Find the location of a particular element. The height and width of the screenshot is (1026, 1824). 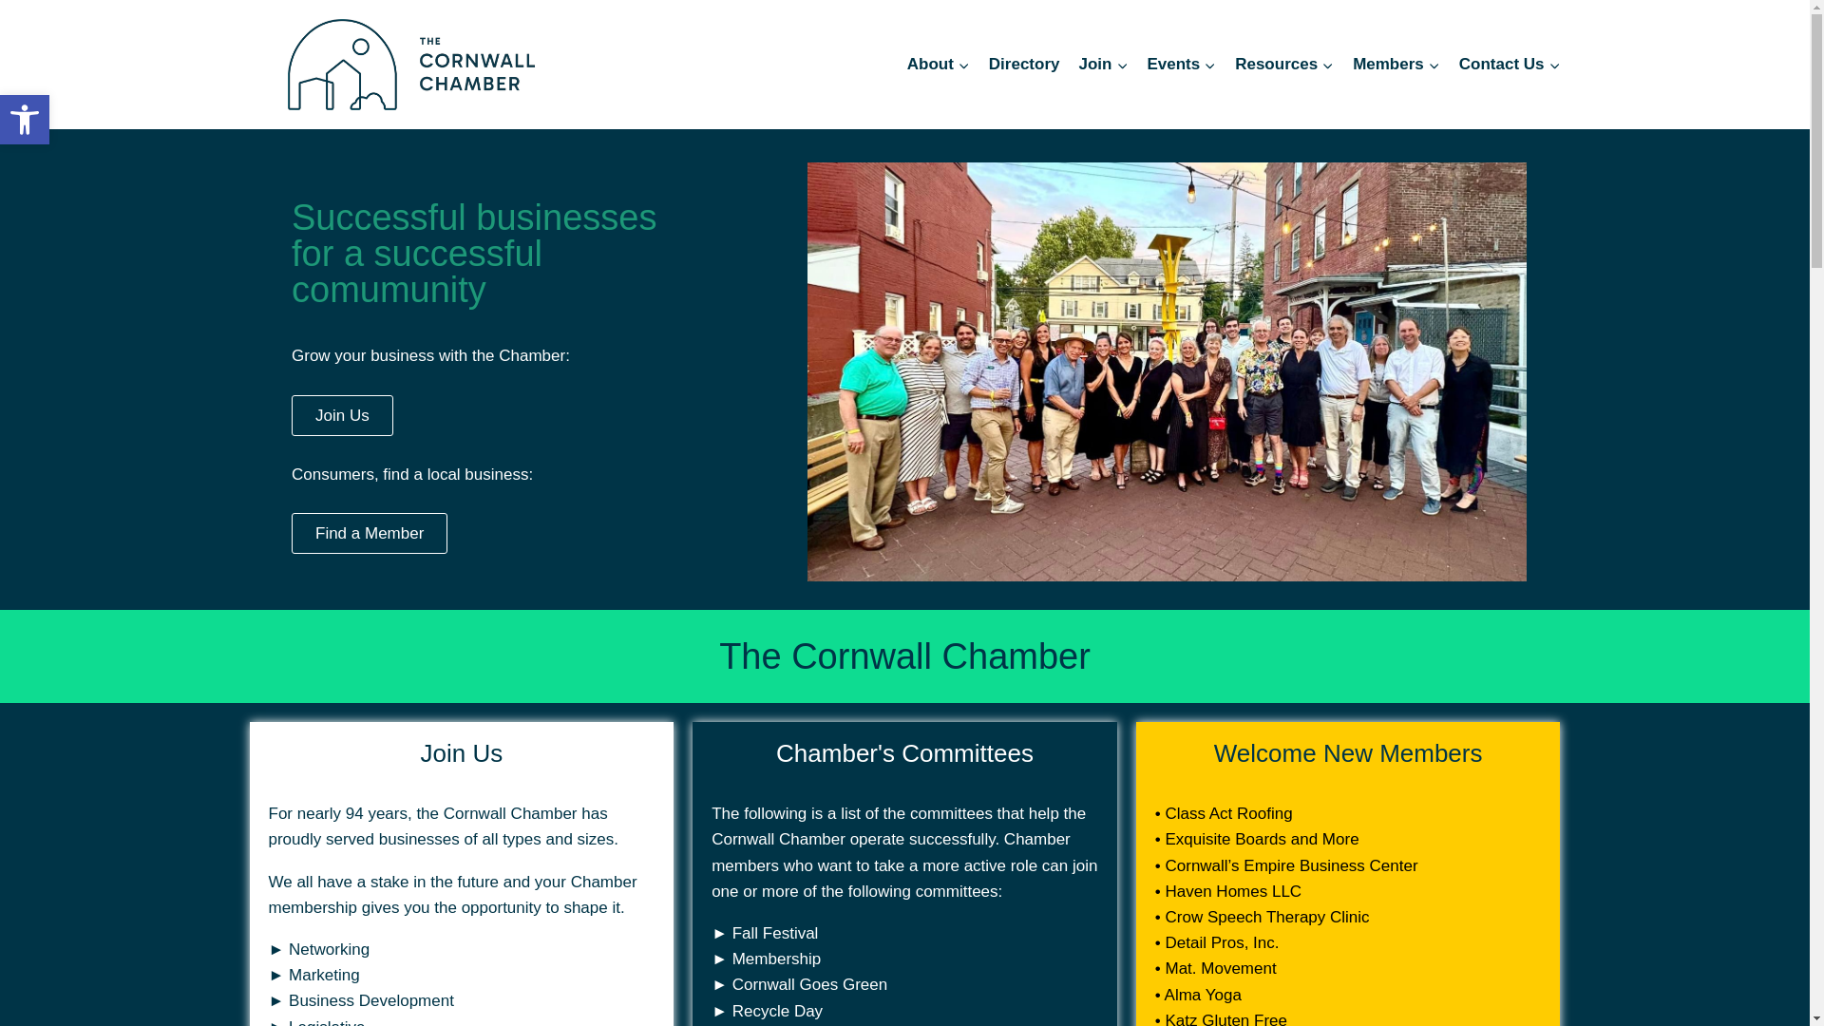

Resources is located at coordinates (1284, 65).